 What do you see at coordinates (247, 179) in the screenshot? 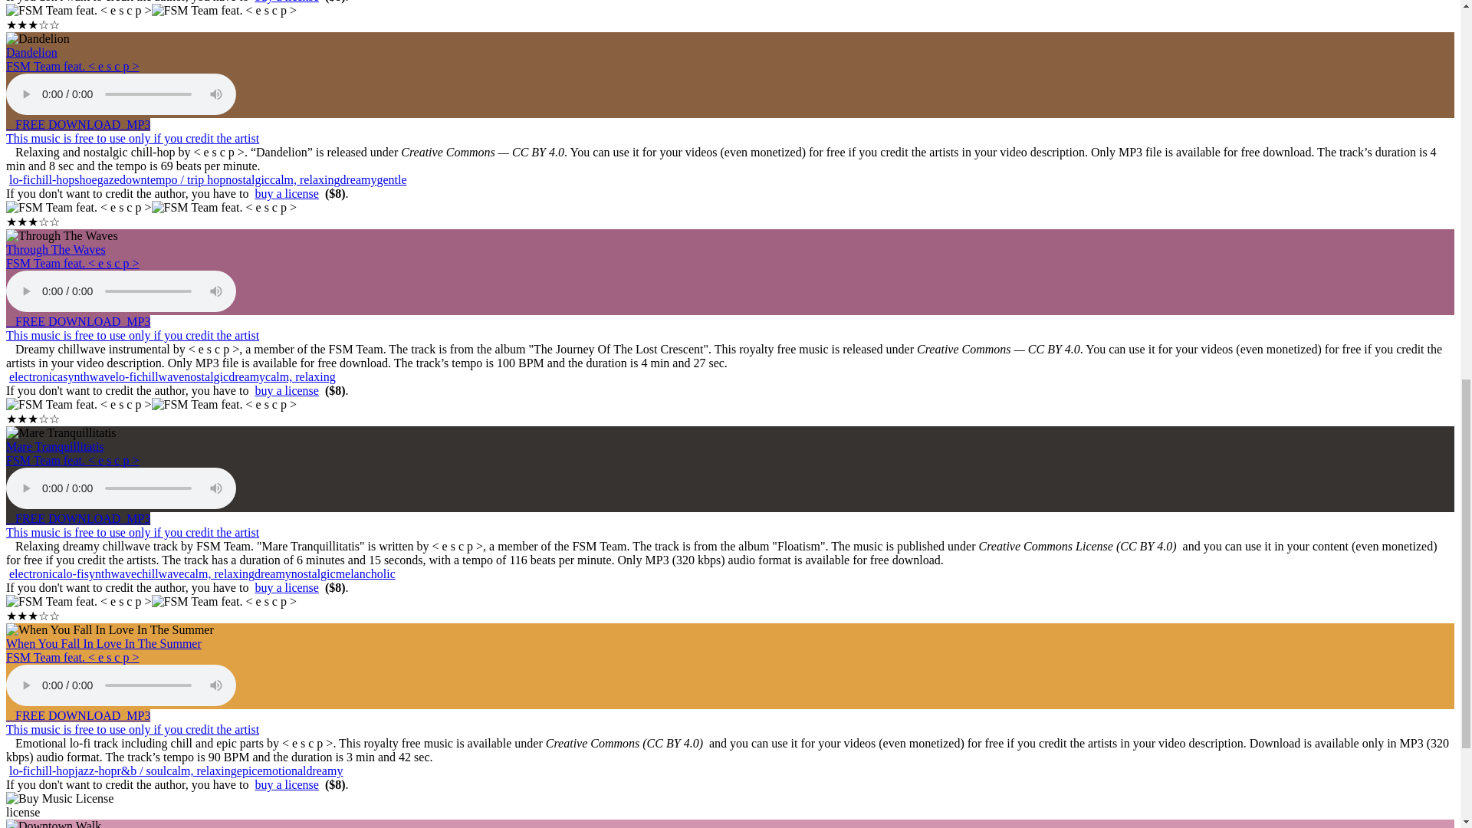
I see `nostalgic` at bounding box center [247, 179].